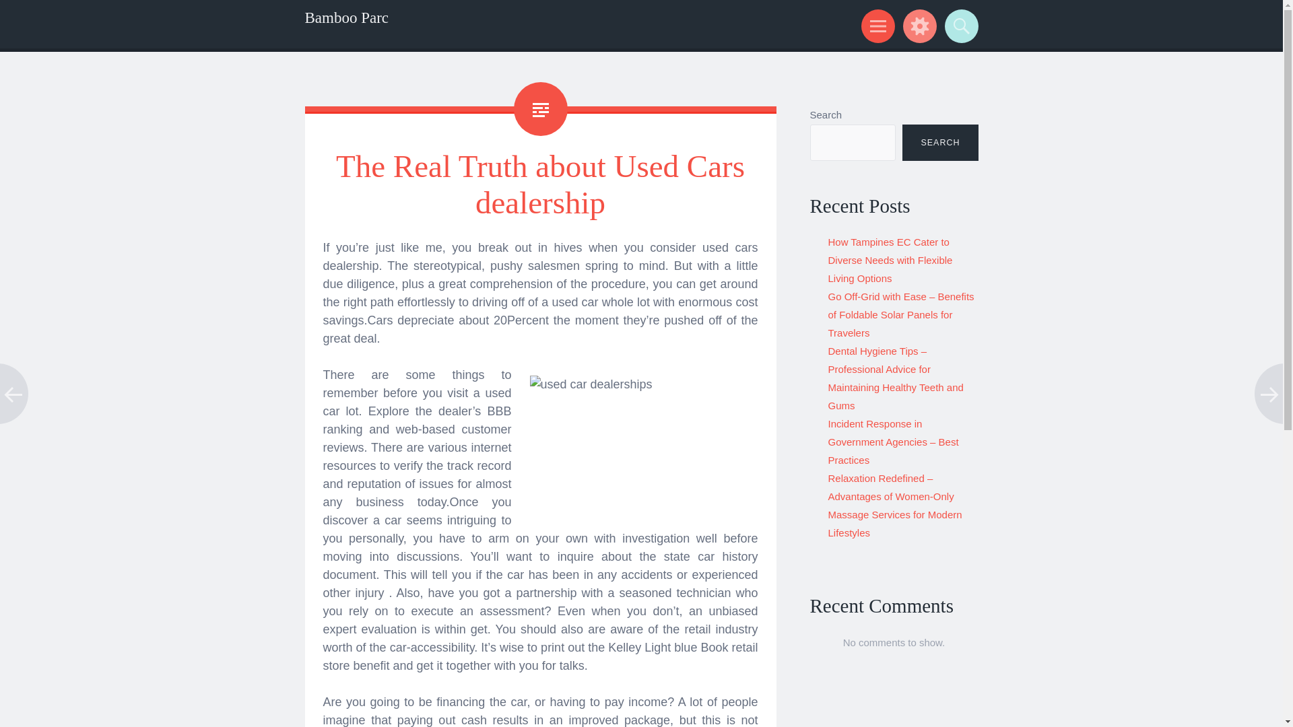 The image size is (1293, 727). I want to click on Menu, so click(875, 26).